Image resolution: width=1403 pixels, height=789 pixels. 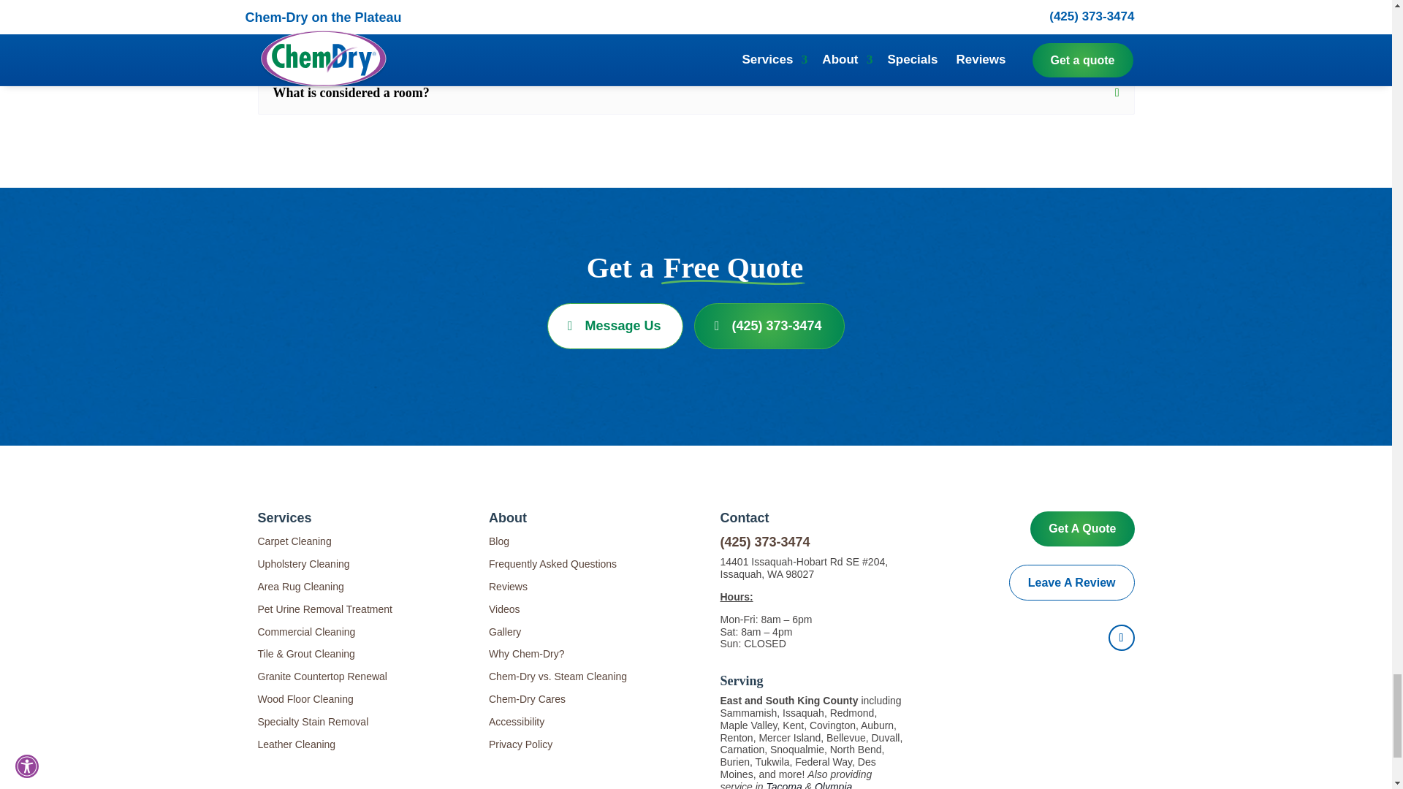 I want to click on Blog, so click(x=498, y=541).